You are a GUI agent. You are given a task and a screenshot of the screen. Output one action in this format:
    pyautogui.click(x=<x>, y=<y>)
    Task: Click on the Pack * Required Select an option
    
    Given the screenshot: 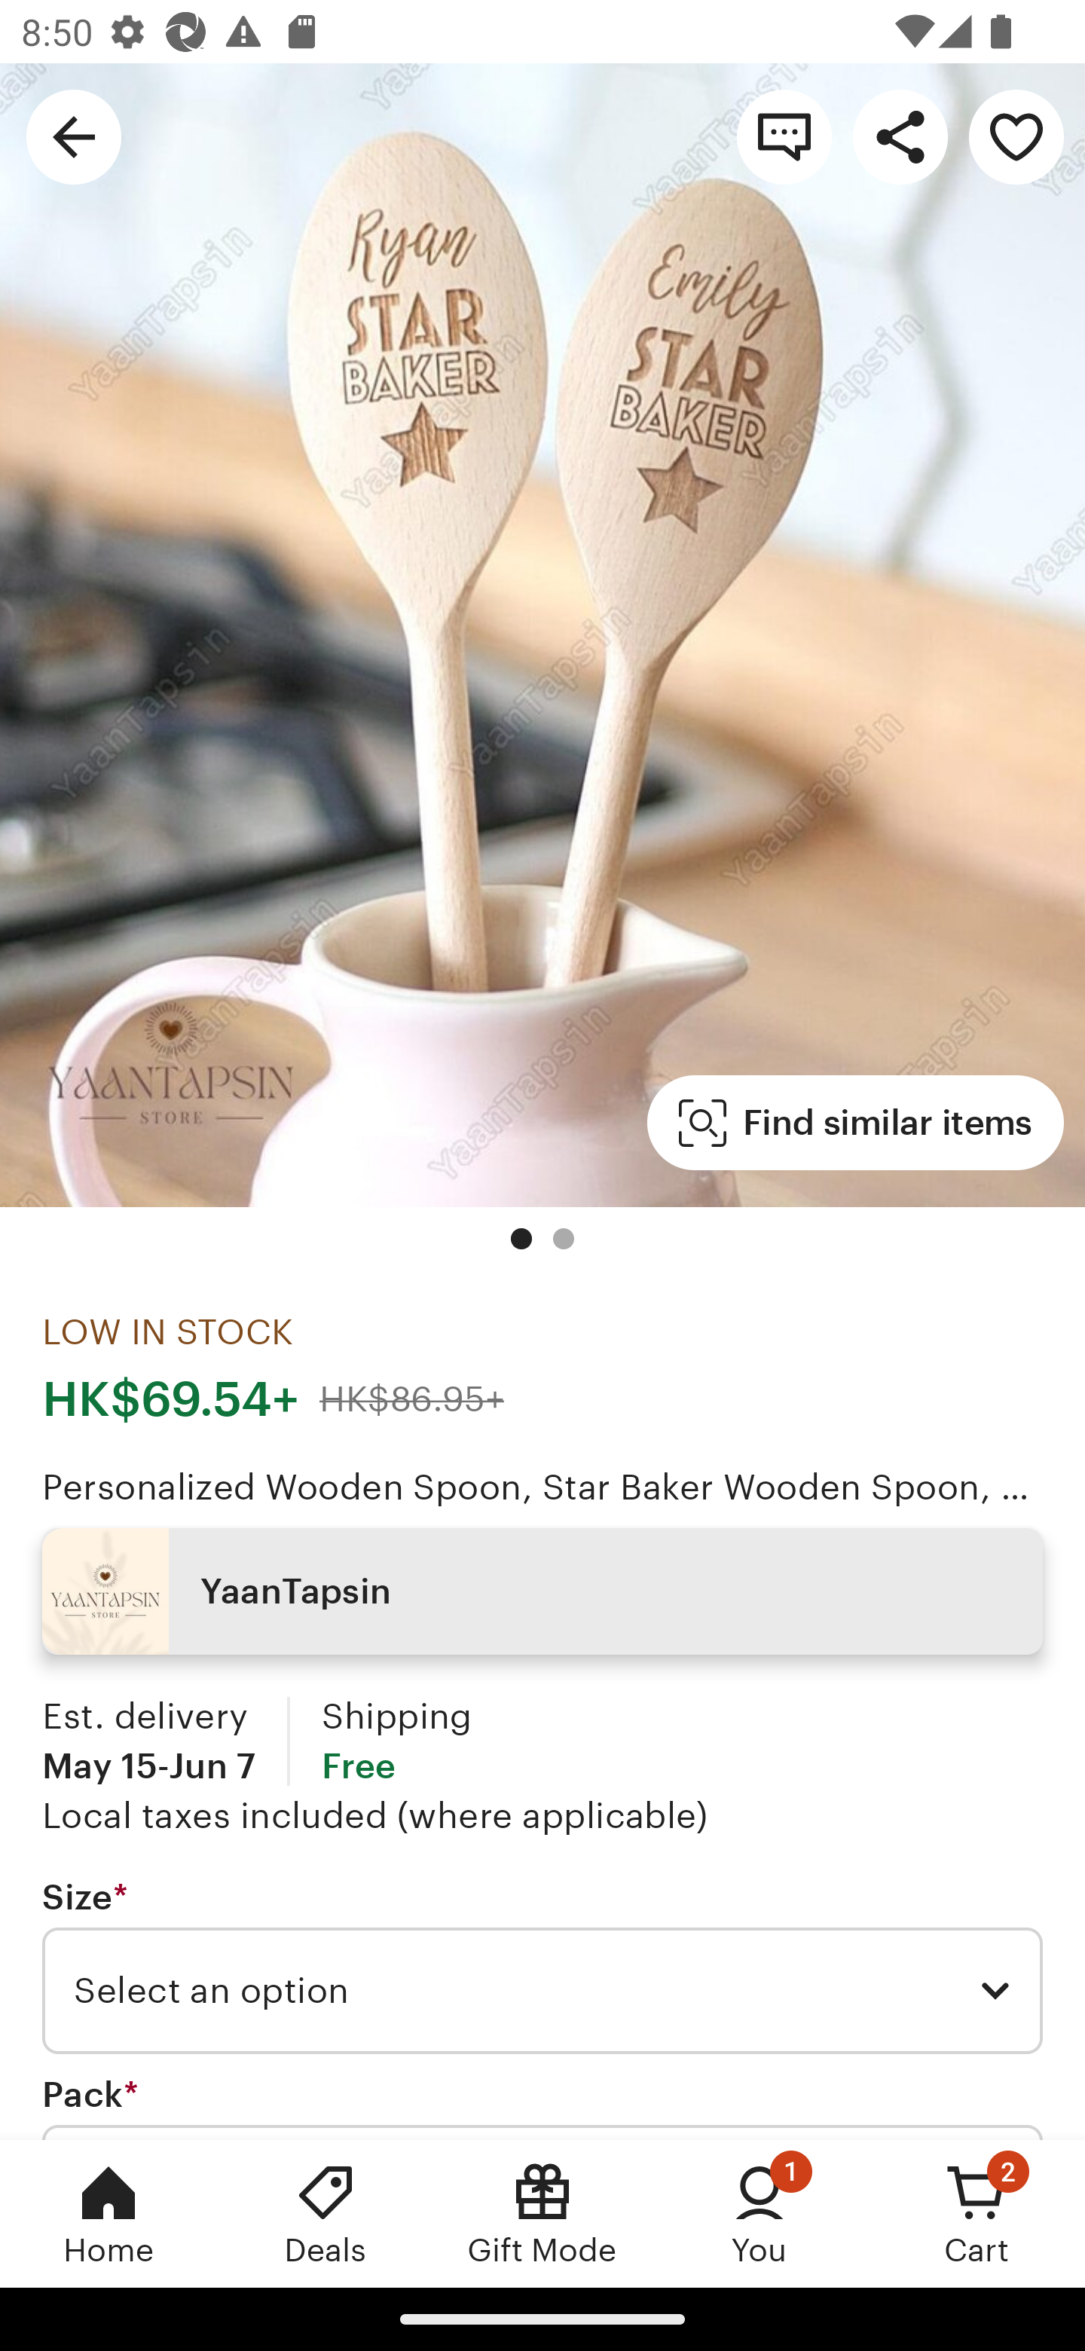 What is the action you would take?
    pyautogui.click(x=542, y=2107)
    